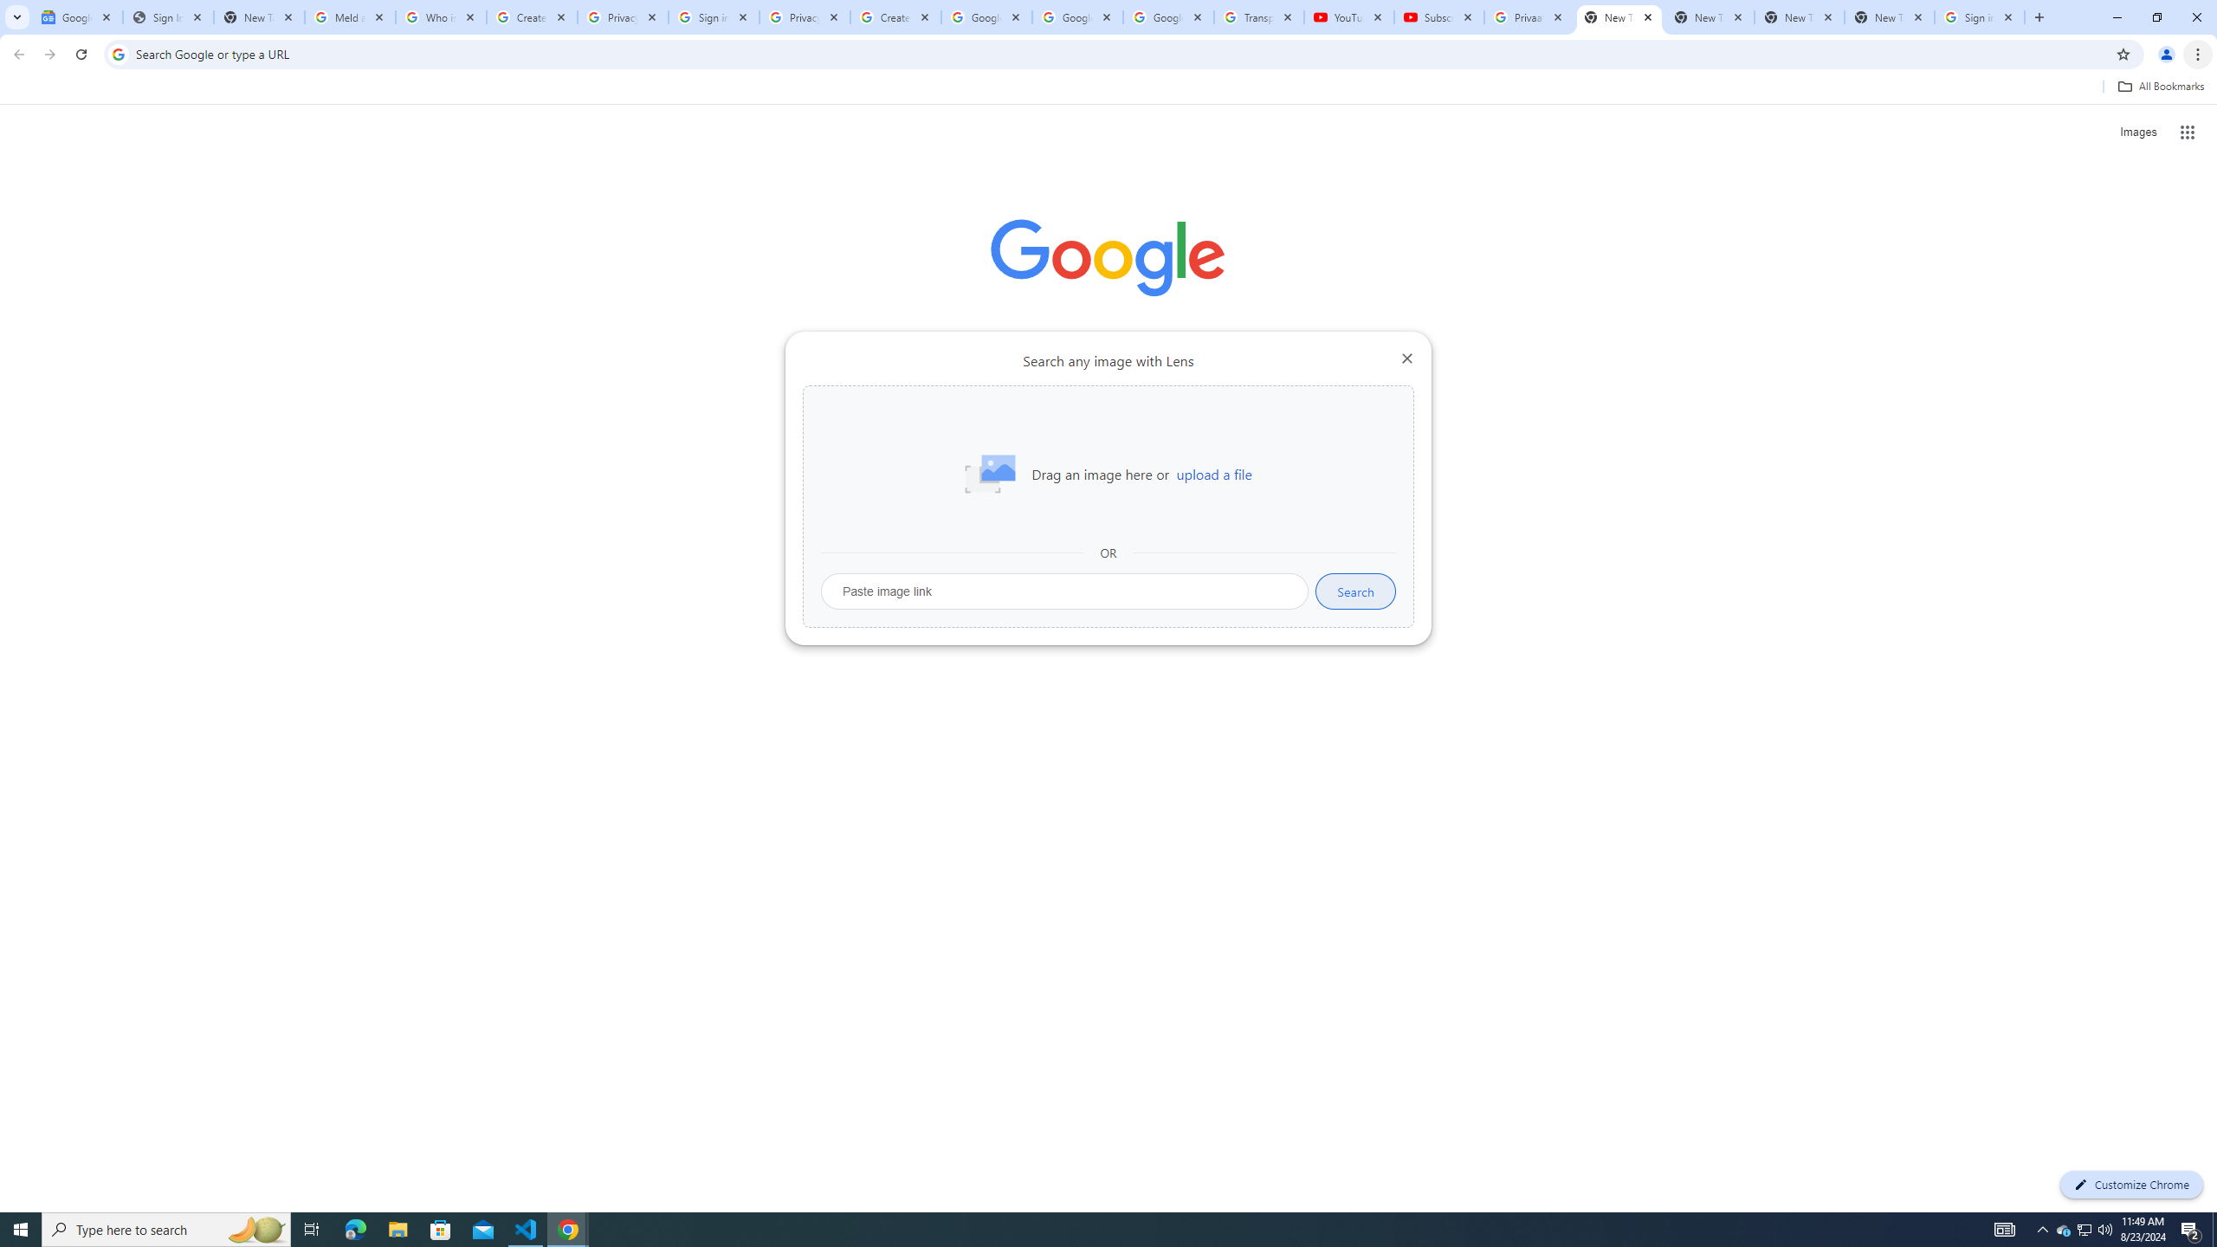 This screenshot has height=1247, width=2217. Describe the element at coordinates (1302, 437) in the screenshot. I see `Add shortcut` at that location.